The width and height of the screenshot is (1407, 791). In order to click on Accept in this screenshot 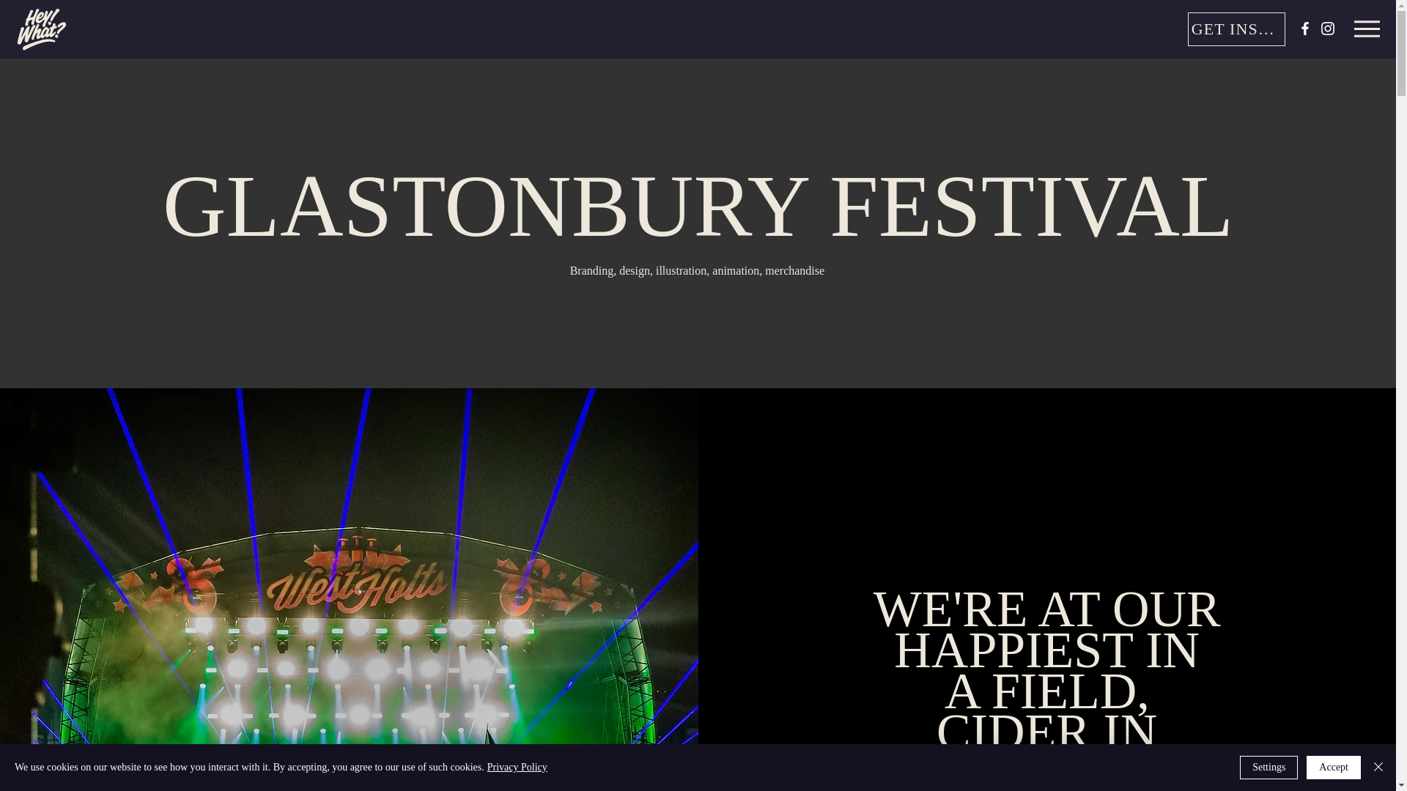, I will do `click(1334, 768)`.